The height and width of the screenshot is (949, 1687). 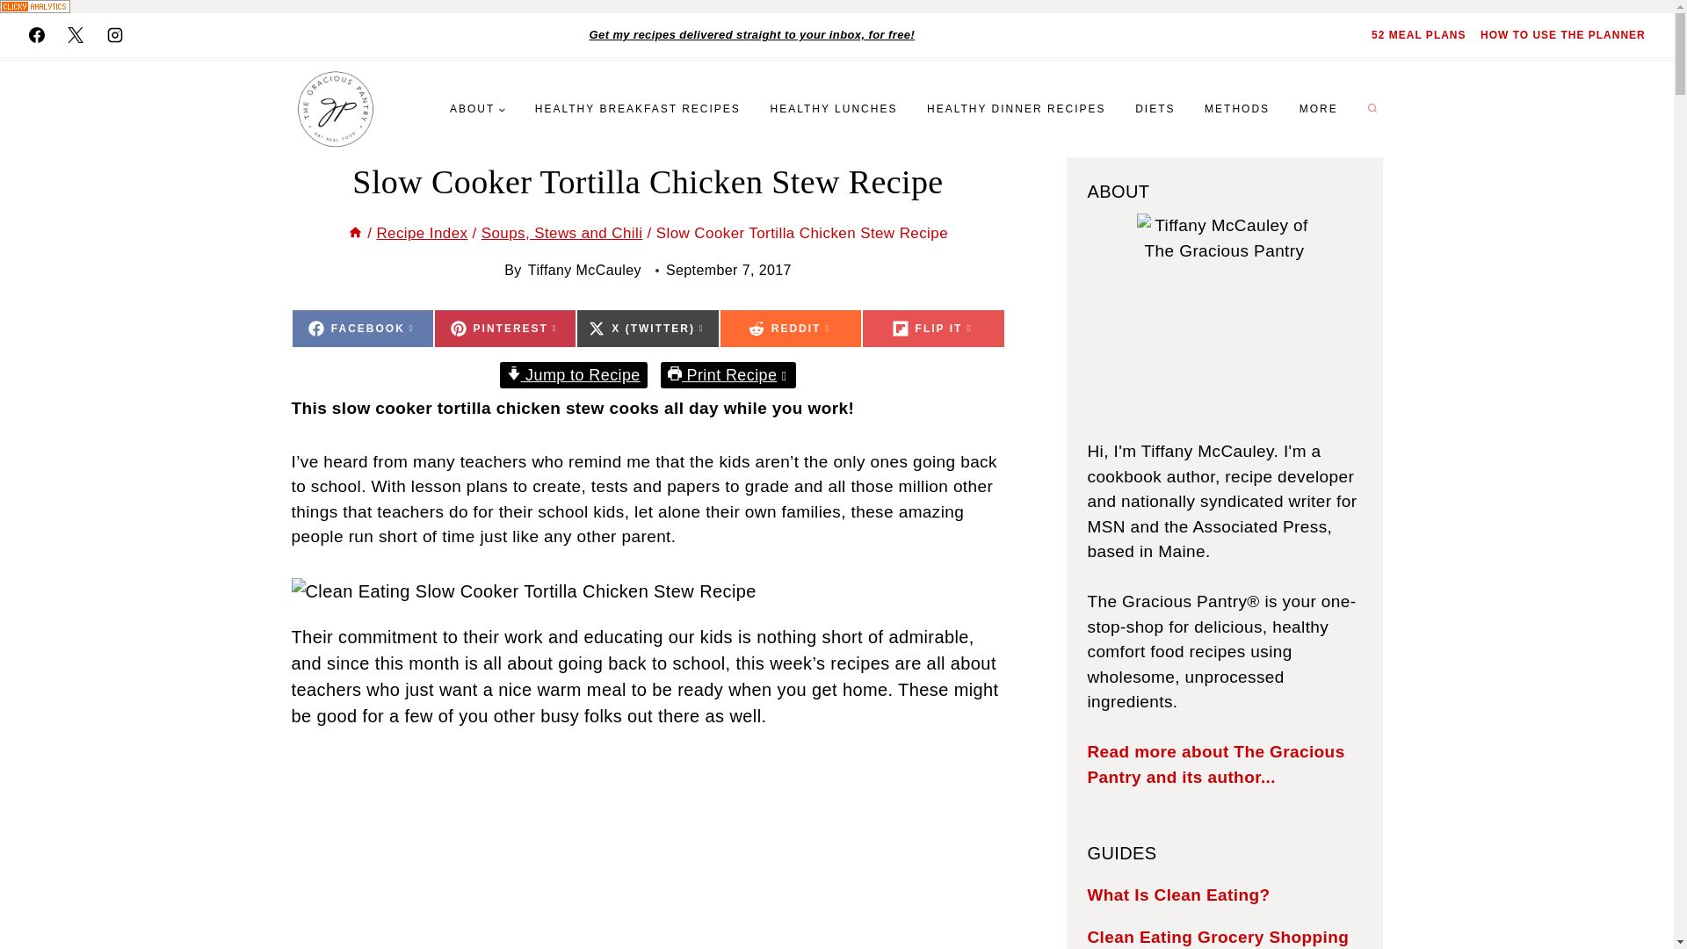 What do you see at coordinates (1318, 108) in the screenshot?
I see `MORE` at bounding box center [1318, 108].